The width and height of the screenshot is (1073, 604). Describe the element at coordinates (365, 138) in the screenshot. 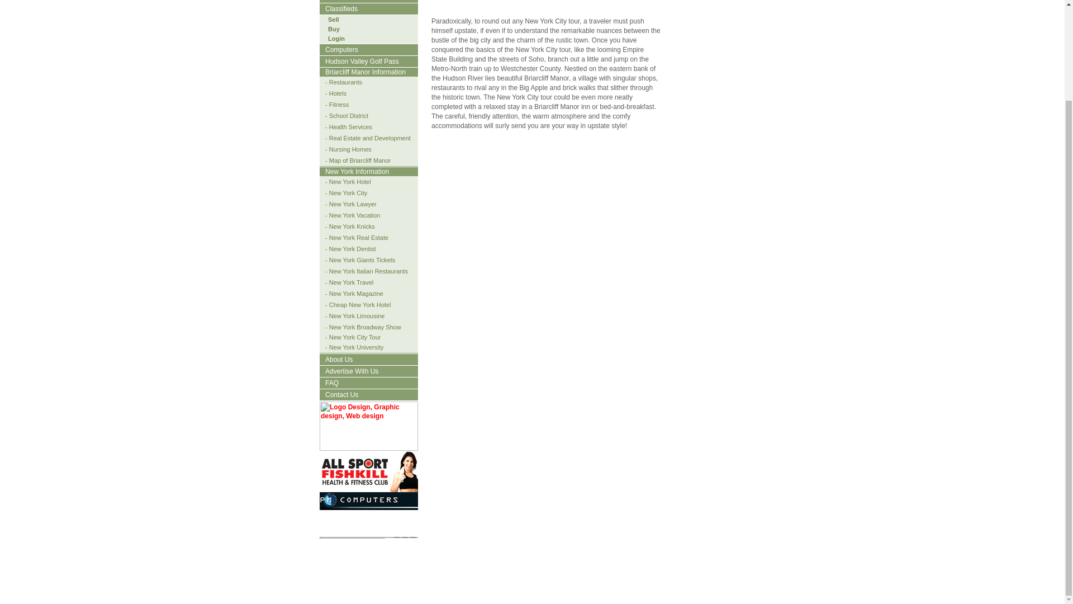

I see `- Real Estate and Development` at that location.